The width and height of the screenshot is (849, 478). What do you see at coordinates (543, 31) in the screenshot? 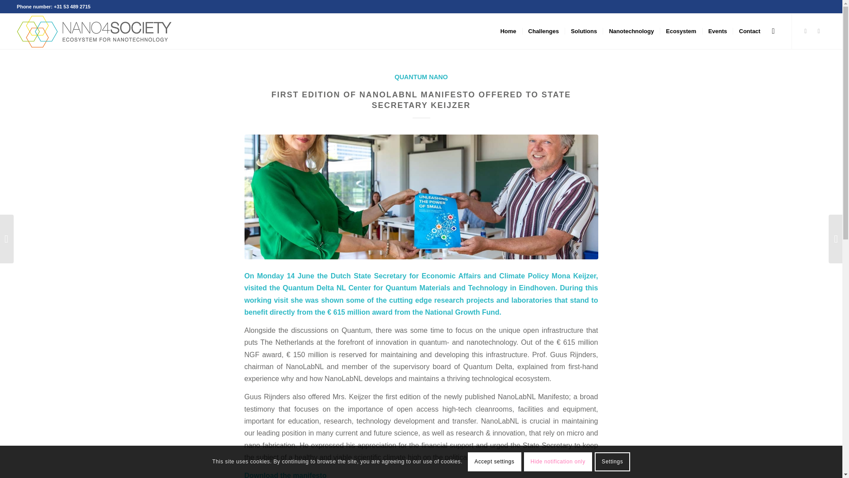
I see `Challenges` at bounding box center [543, 31].